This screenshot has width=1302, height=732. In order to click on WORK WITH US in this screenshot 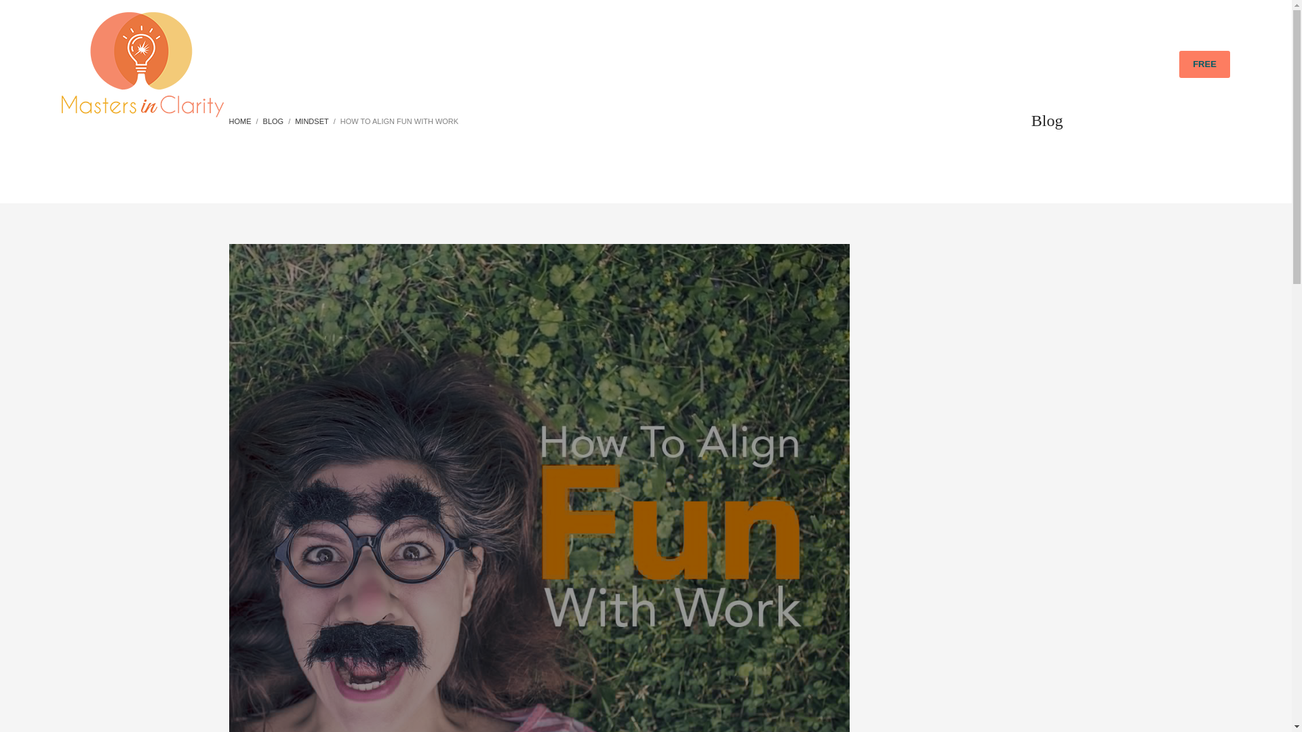, I will do `click(941, 64)`.